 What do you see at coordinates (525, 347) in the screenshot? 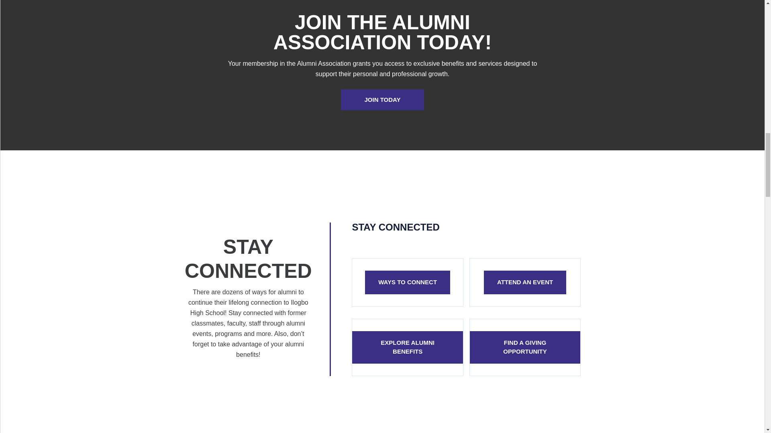
I see `FIND A GIVING OPPORTUNITY` at bounding box center [525, 347].